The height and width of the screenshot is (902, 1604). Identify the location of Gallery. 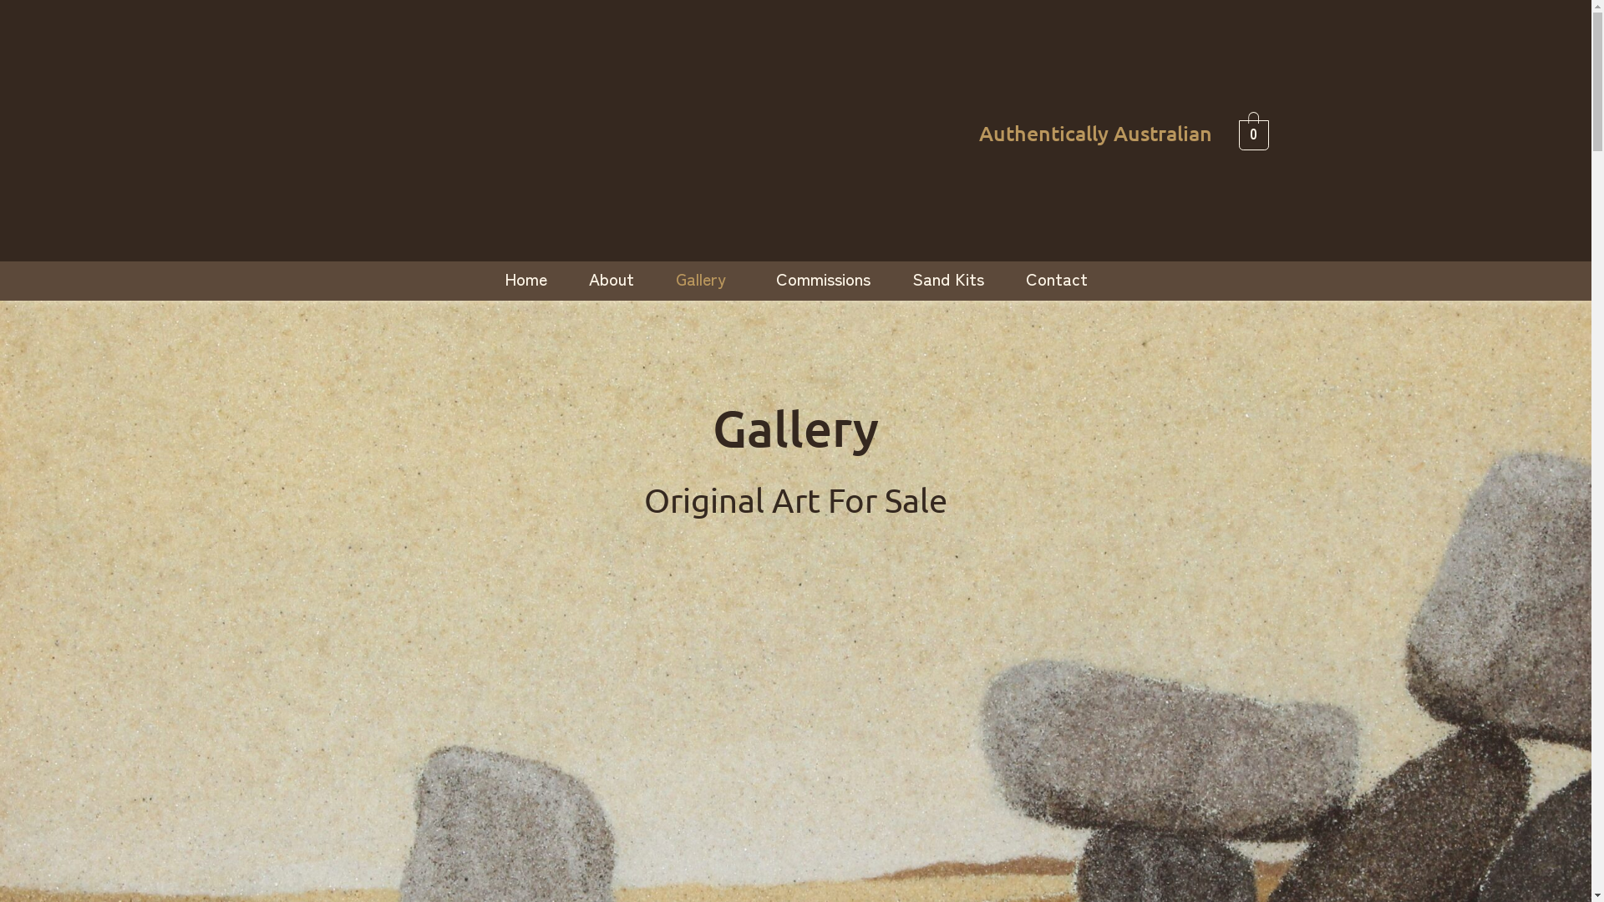
(705, 279).